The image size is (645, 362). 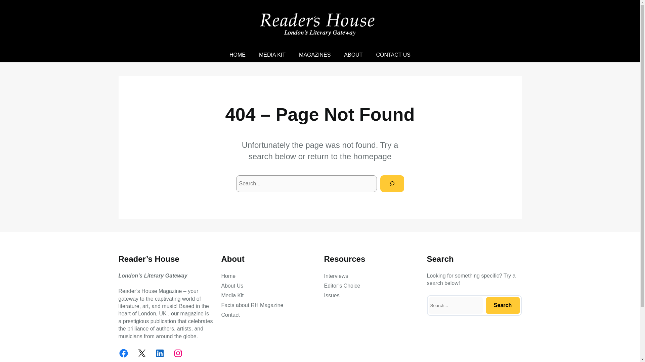 What do you see at coordinates (238, 55) in the screenshot?
I see `HOME` at bounding box center [238, 55].